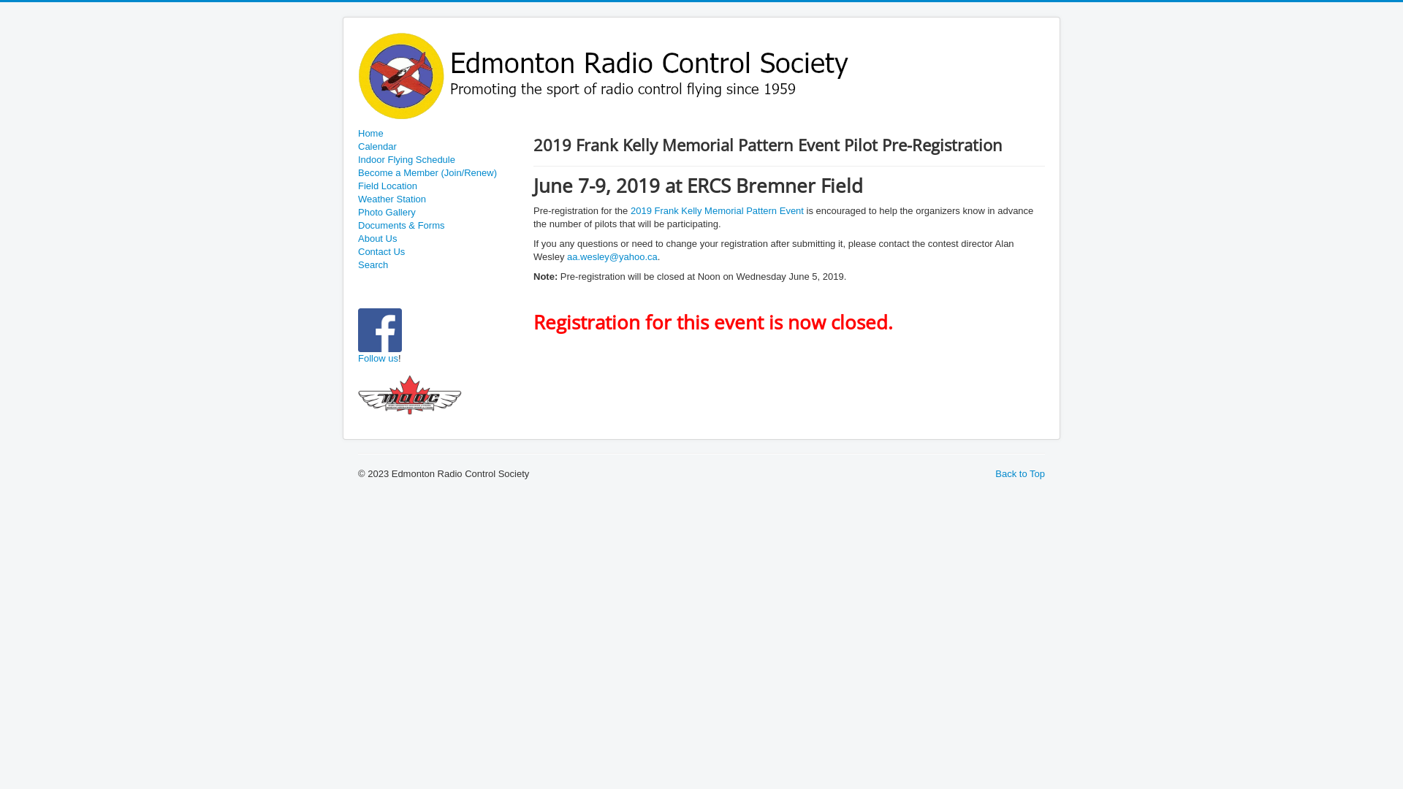  I want to click on Search, so click(438, 265).